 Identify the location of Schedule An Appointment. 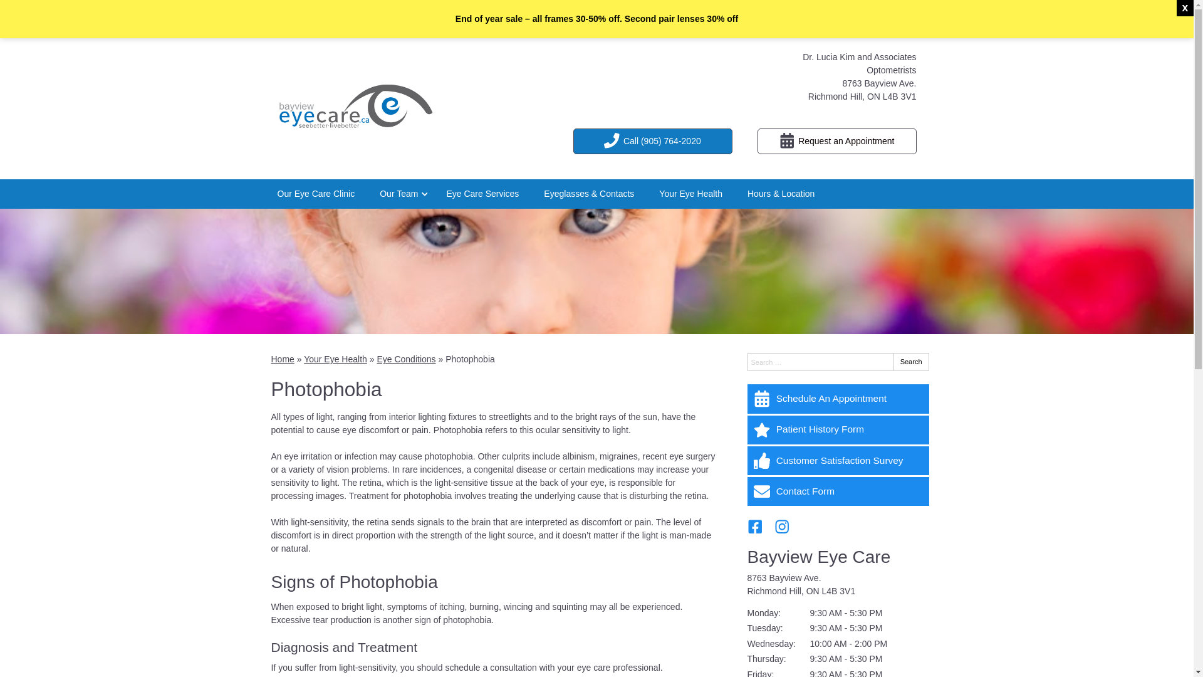
(838, 399).